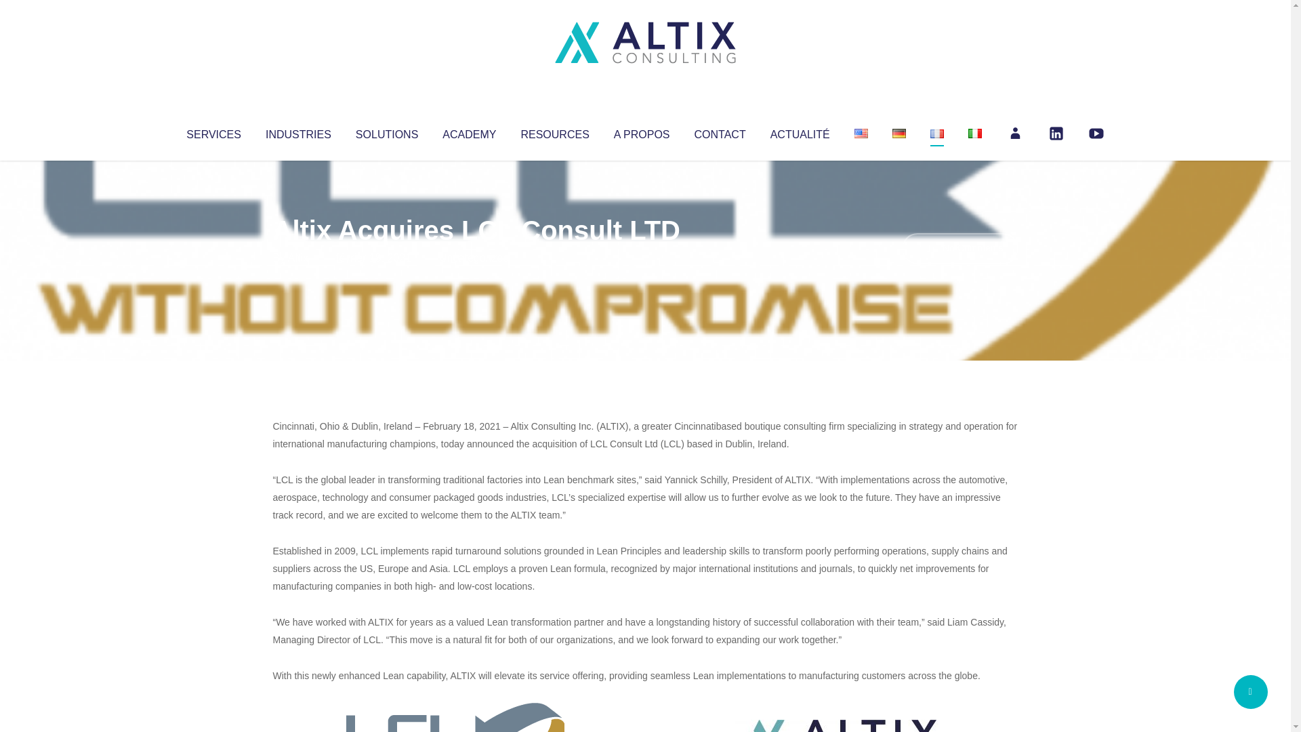 The width and height of the screenshot is (1301, 732). Describe the element at coordinates (298, 258) in the screenshot. I see `Articles par Altix` at that location.